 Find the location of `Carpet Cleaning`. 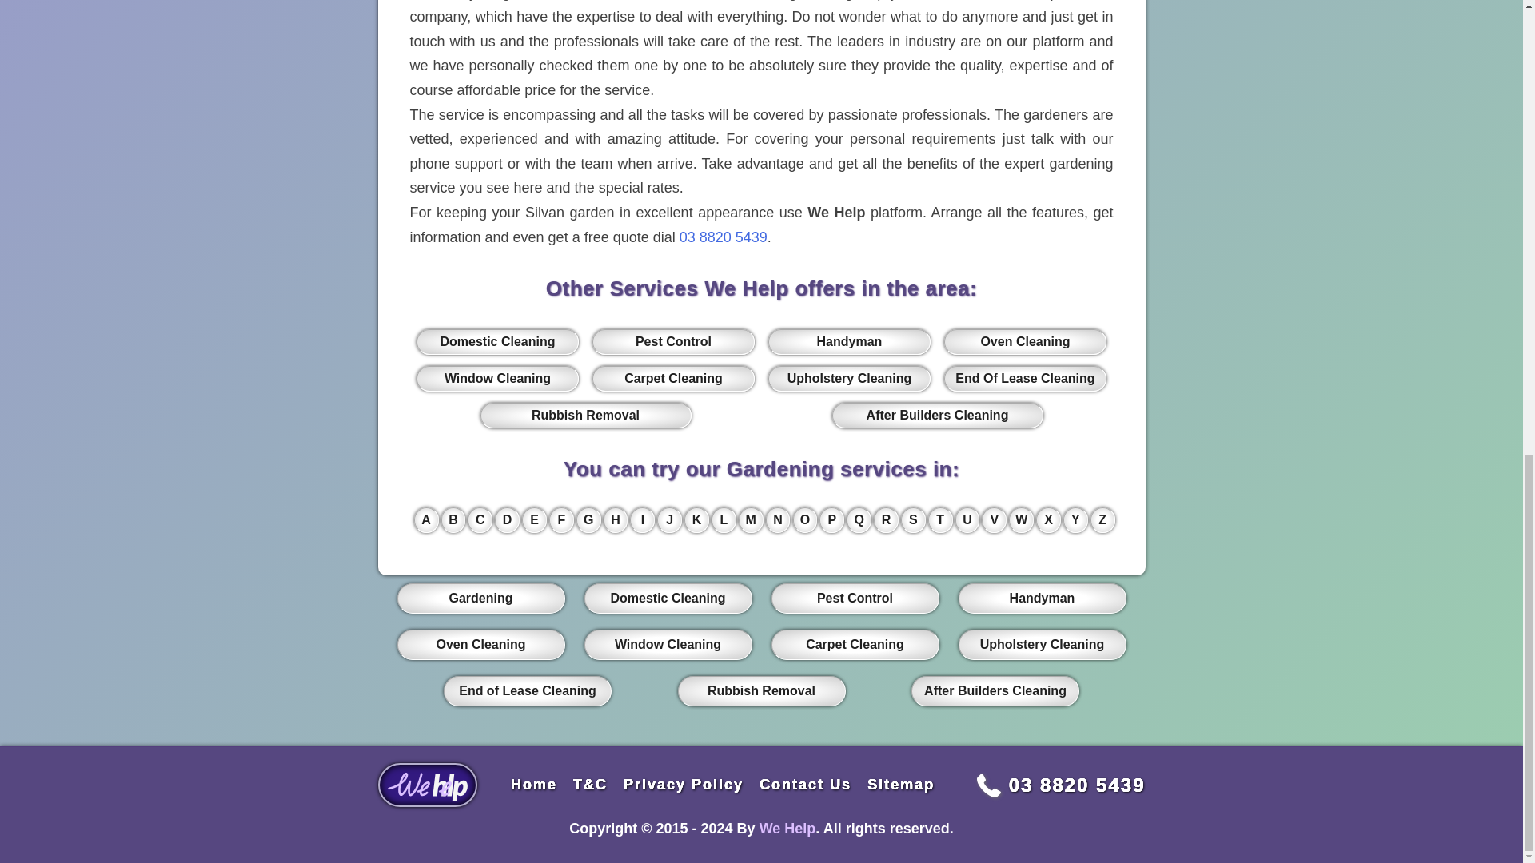

Carpet Cleaning is located at coordinates (673, 379).